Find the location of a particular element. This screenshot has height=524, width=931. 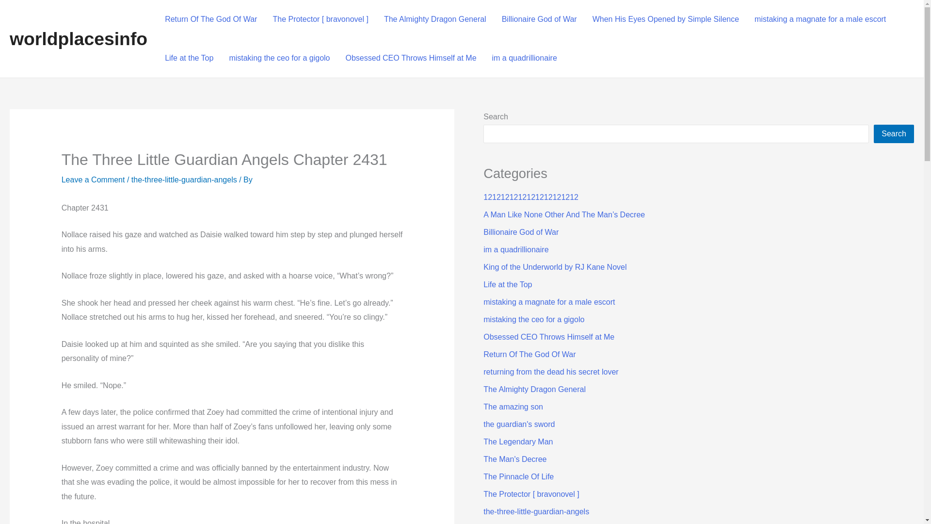

mistaking a magnate for a male escort is located at coordinates (549, 302).